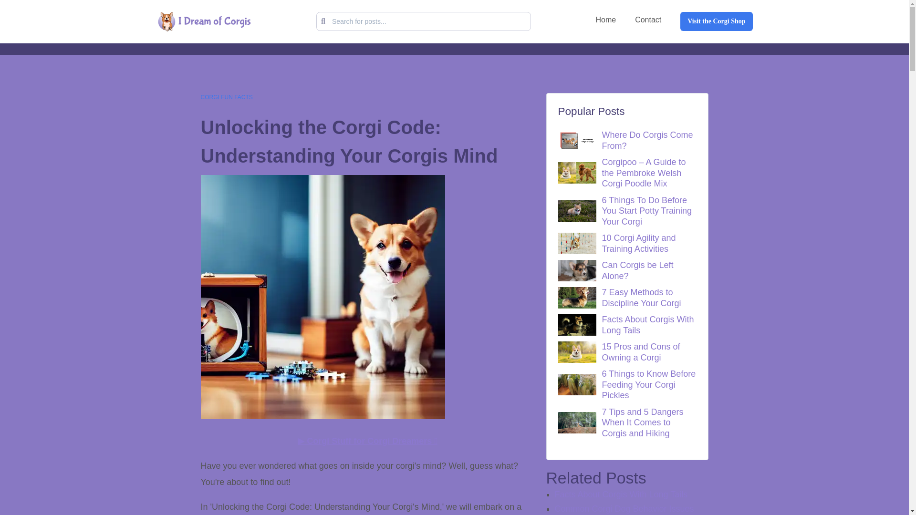 This screenshot has height=515, width=916. Describe the element at coordinates (624, 508) in the screenshot. I see `Common Corgi Dog Behavior Issues` at that location.